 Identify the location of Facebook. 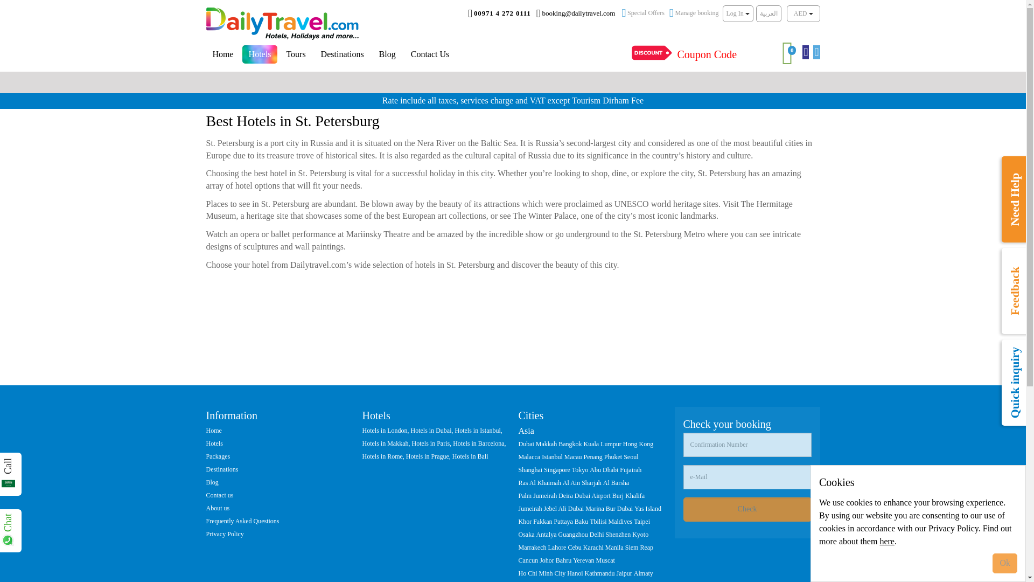
(282, 23).